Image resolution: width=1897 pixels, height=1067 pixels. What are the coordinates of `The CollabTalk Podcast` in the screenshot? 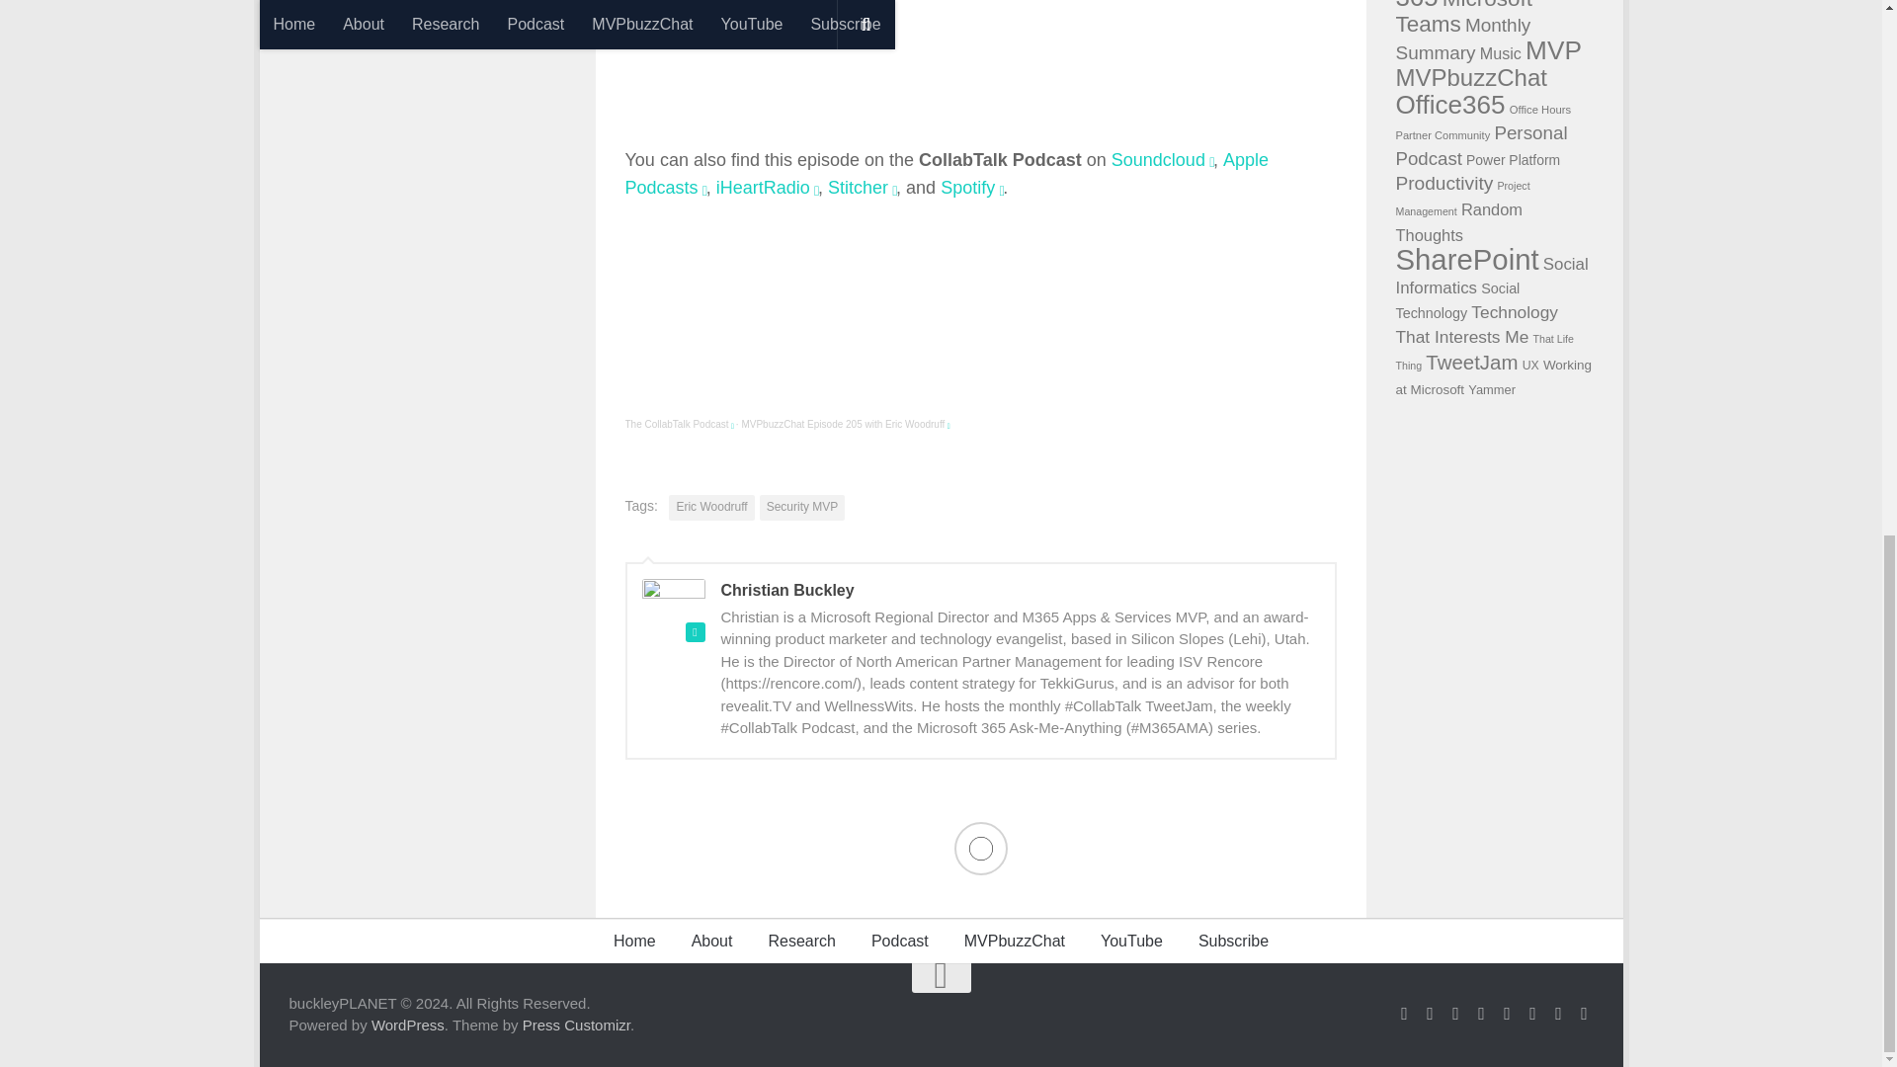 It's located at (676, 425).